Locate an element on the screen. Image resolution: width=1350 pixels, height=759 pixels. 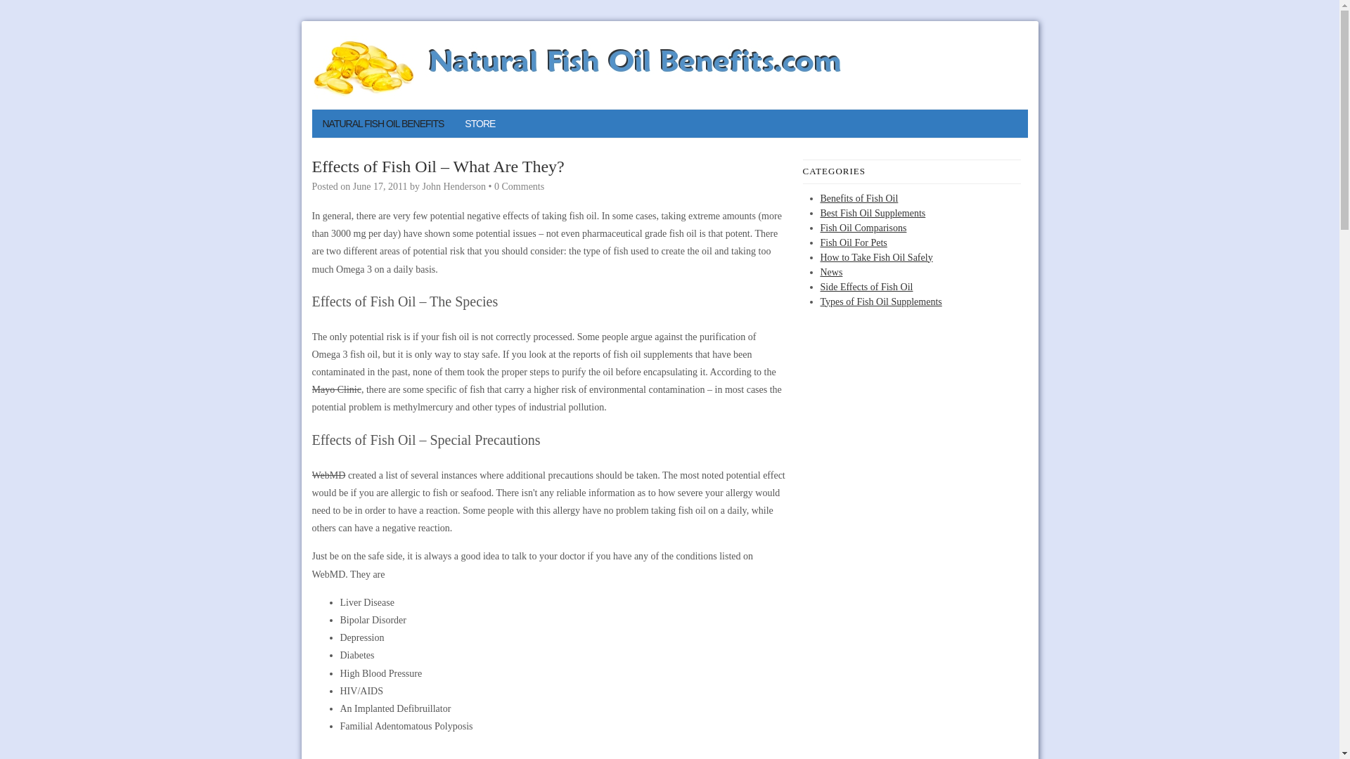
Mayo Clinic is located at coordinates (336, 389).